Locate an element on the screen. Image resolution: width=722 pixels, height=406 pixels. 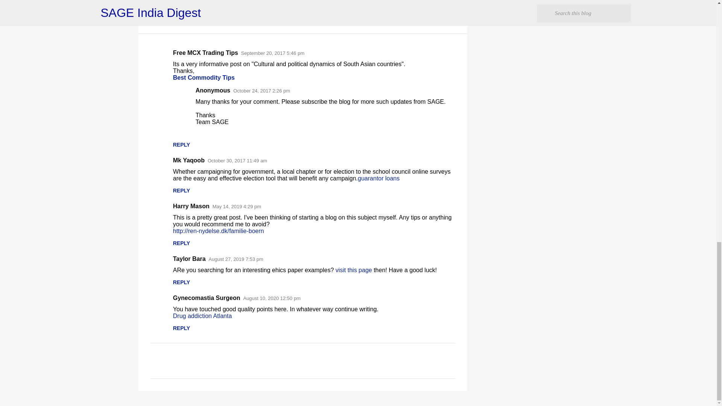
Free MCX Trading Tips is located at coordinates (205, 53).